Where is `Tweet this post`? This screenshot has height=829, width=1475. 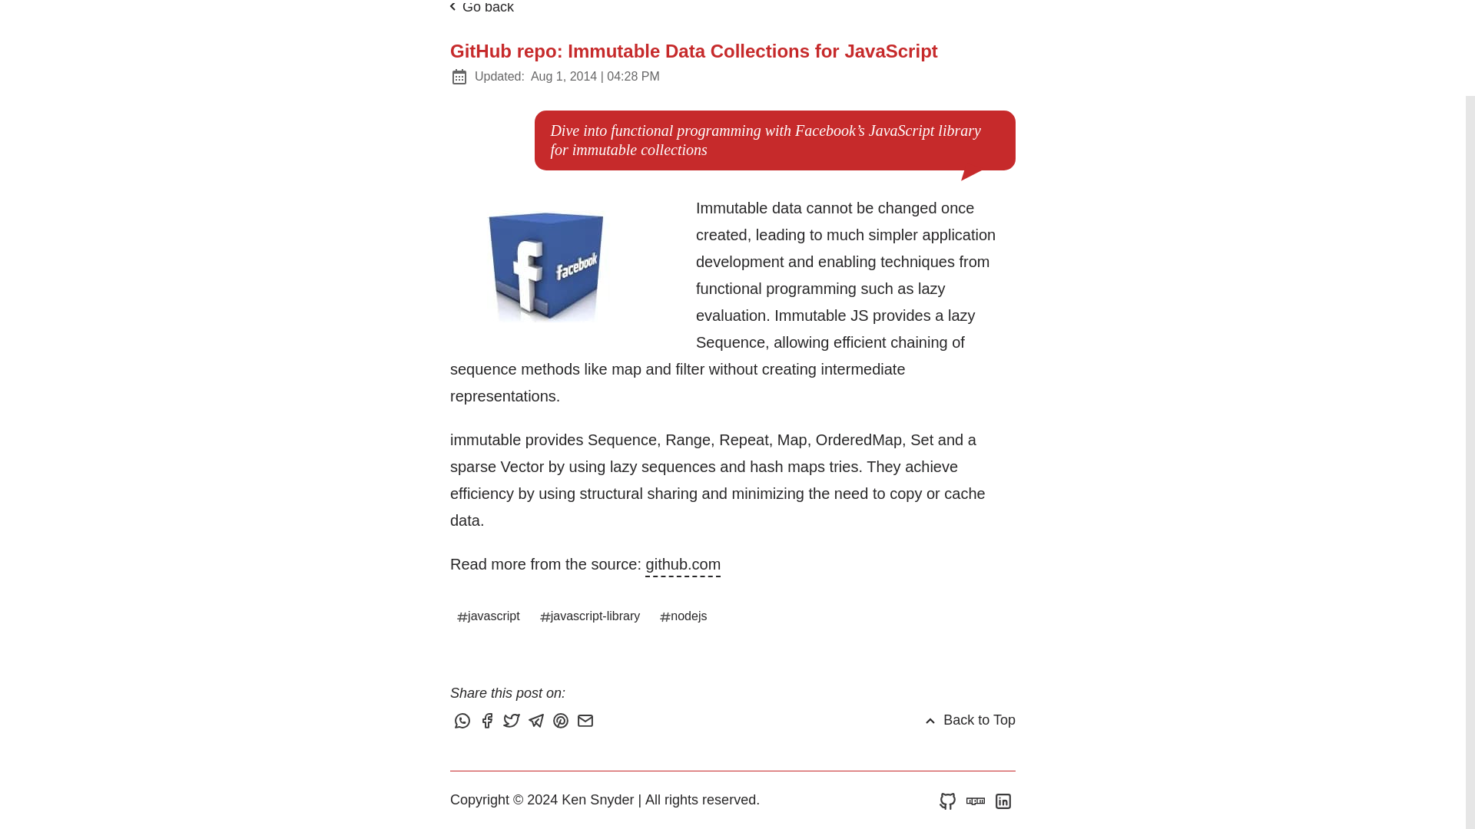 Tweet this post is located at coordinates (513, 722).